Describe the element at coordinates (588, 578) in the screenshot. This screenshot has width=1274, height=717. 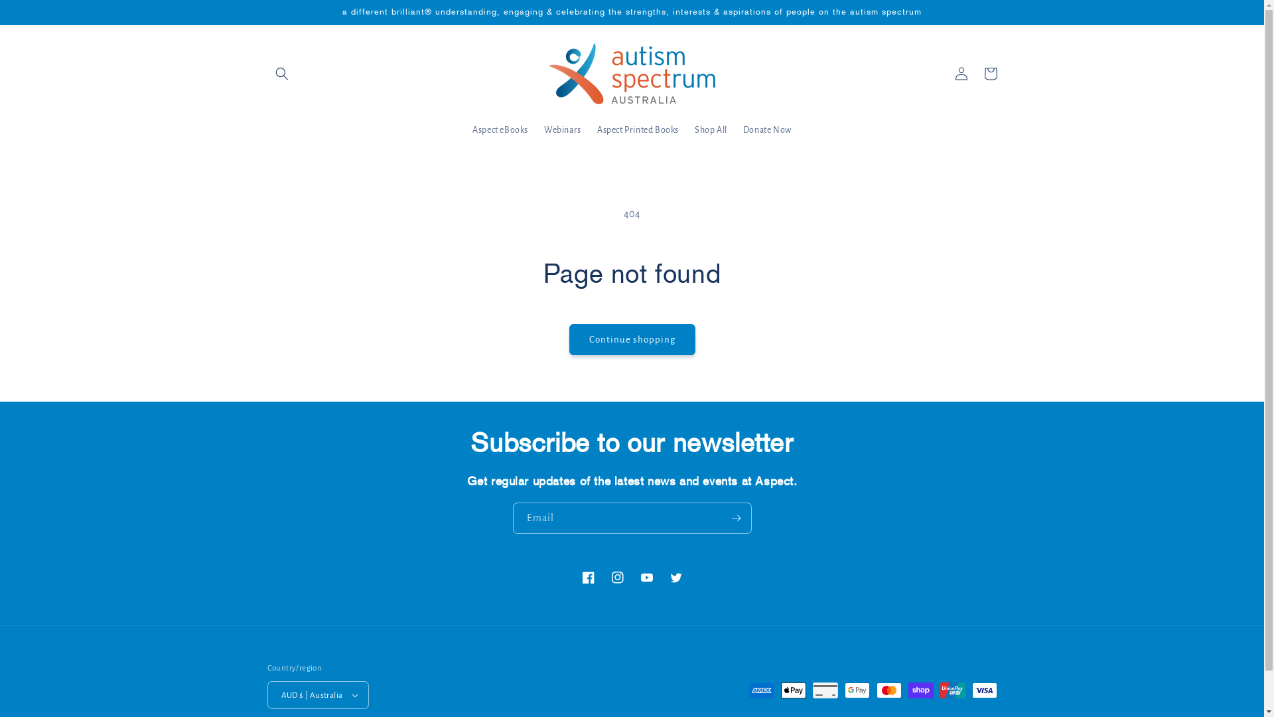
I see `Facebook` at that location.